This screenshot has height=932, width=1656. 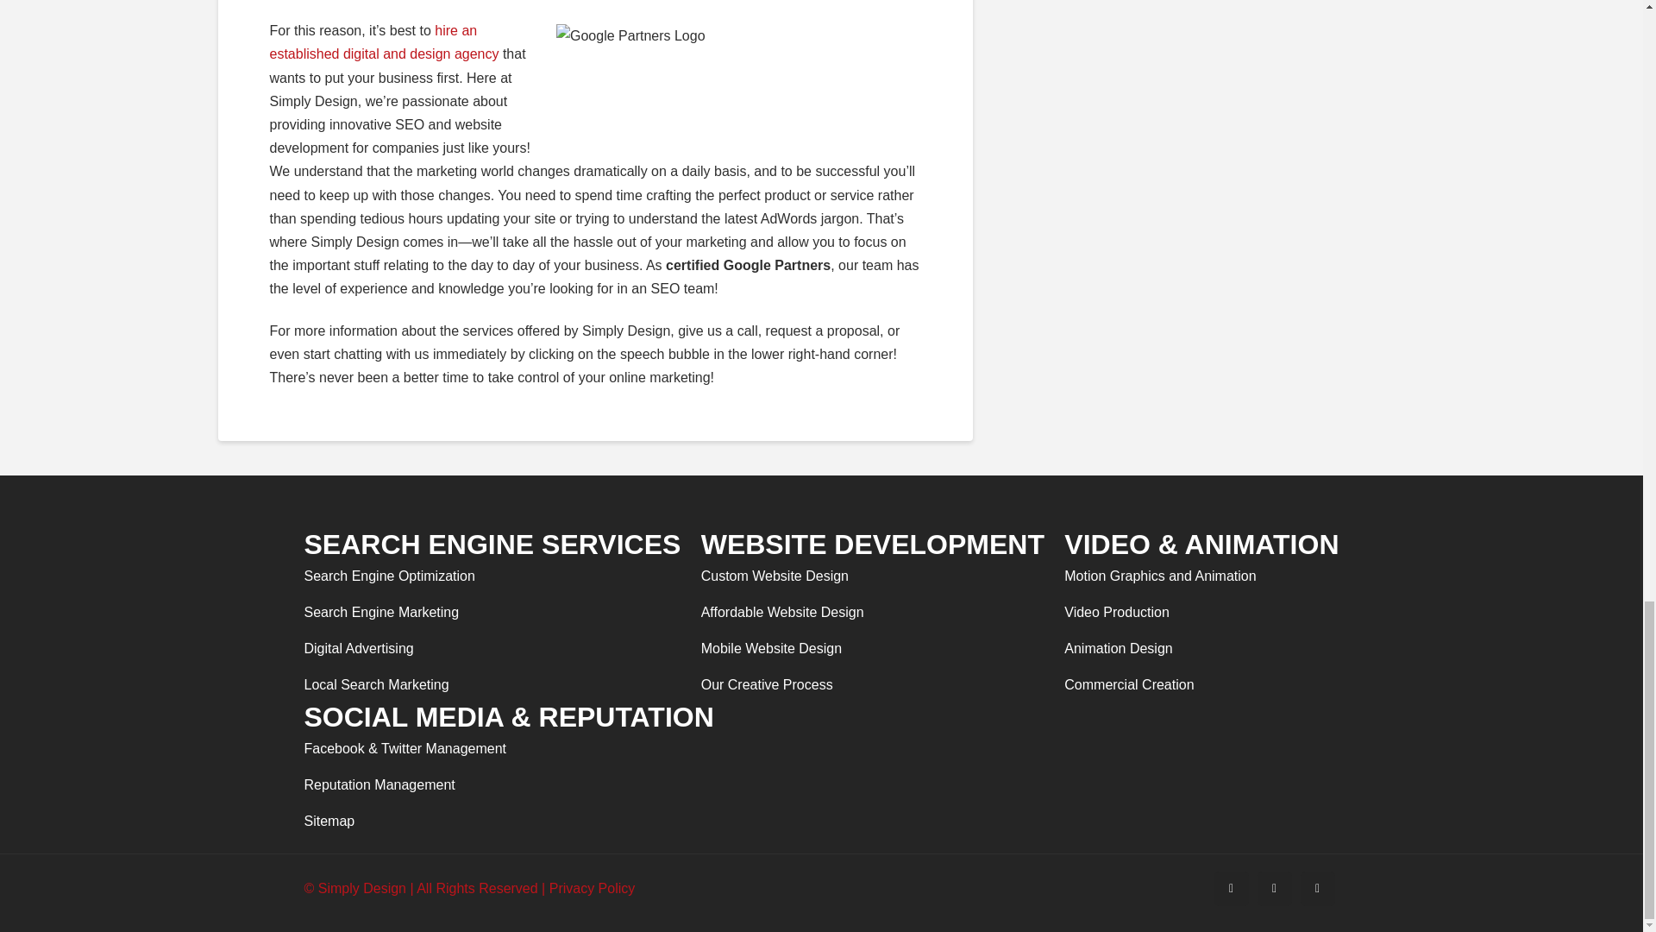 What do you see at coordinates (782, 576) in the screenshot?
I see `Custom Website Design` at bounding box center [782, 576].